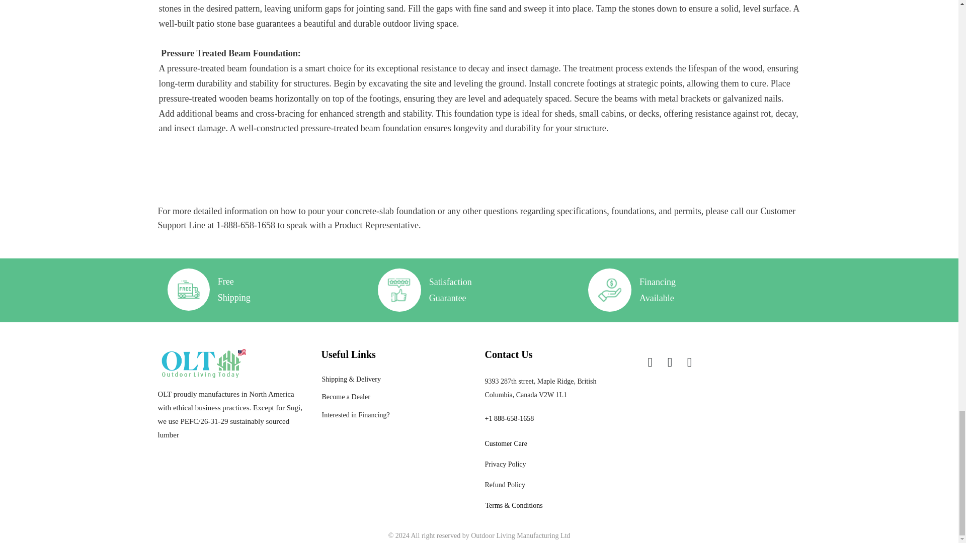 The width and height of the screenshot is (966, 543). Describe the element at coordinates (356, 414) in the screenshot. I see `Interested in Financing?` at that location.